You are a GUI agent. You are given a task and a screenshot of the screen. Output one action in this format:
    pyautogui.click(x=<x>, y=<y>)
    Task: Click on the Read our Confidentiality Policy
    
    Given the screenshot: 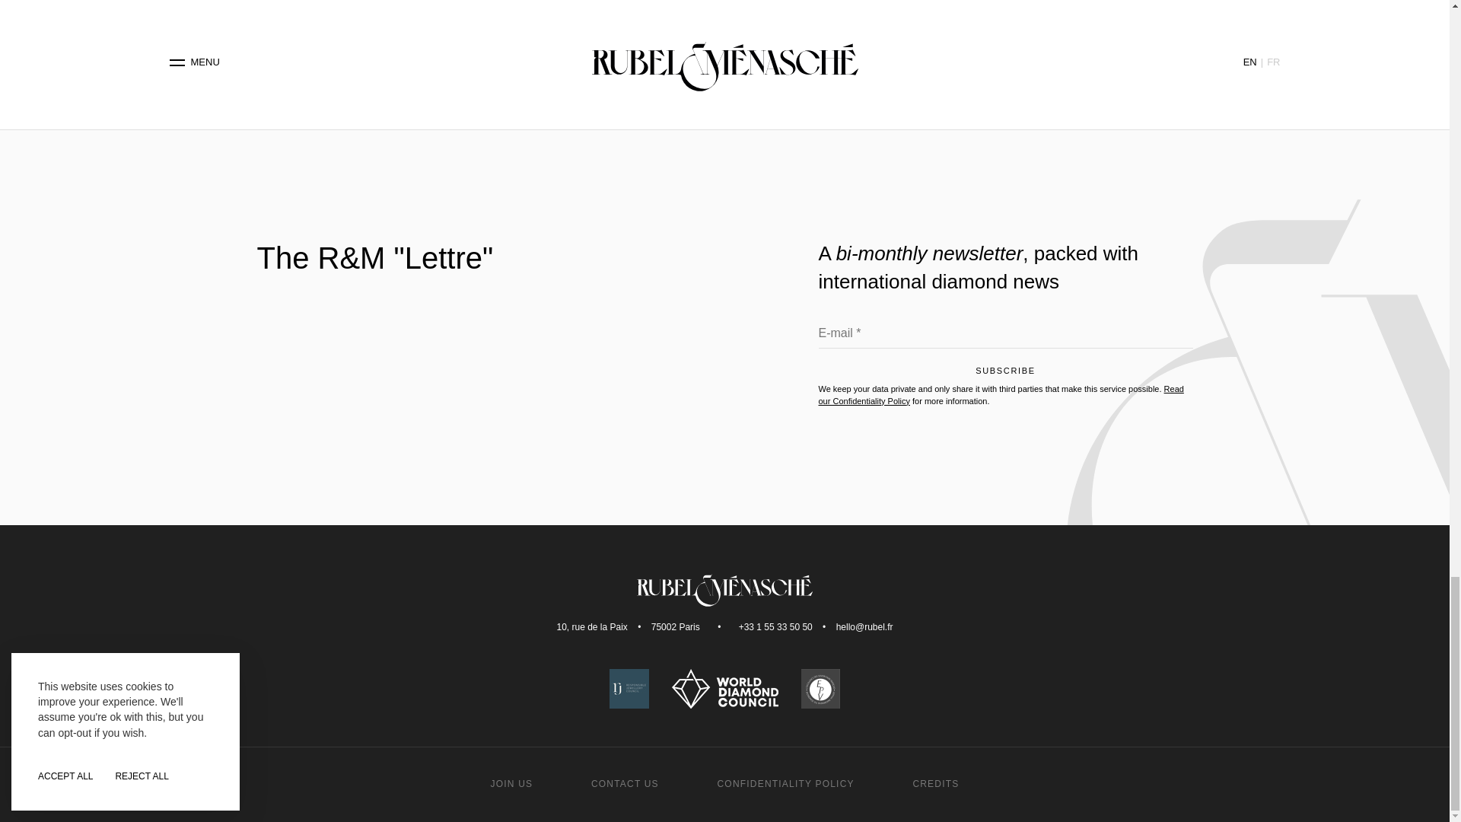 What is the action you would take?
    pyautogui.click(x=1001, y=394)
    